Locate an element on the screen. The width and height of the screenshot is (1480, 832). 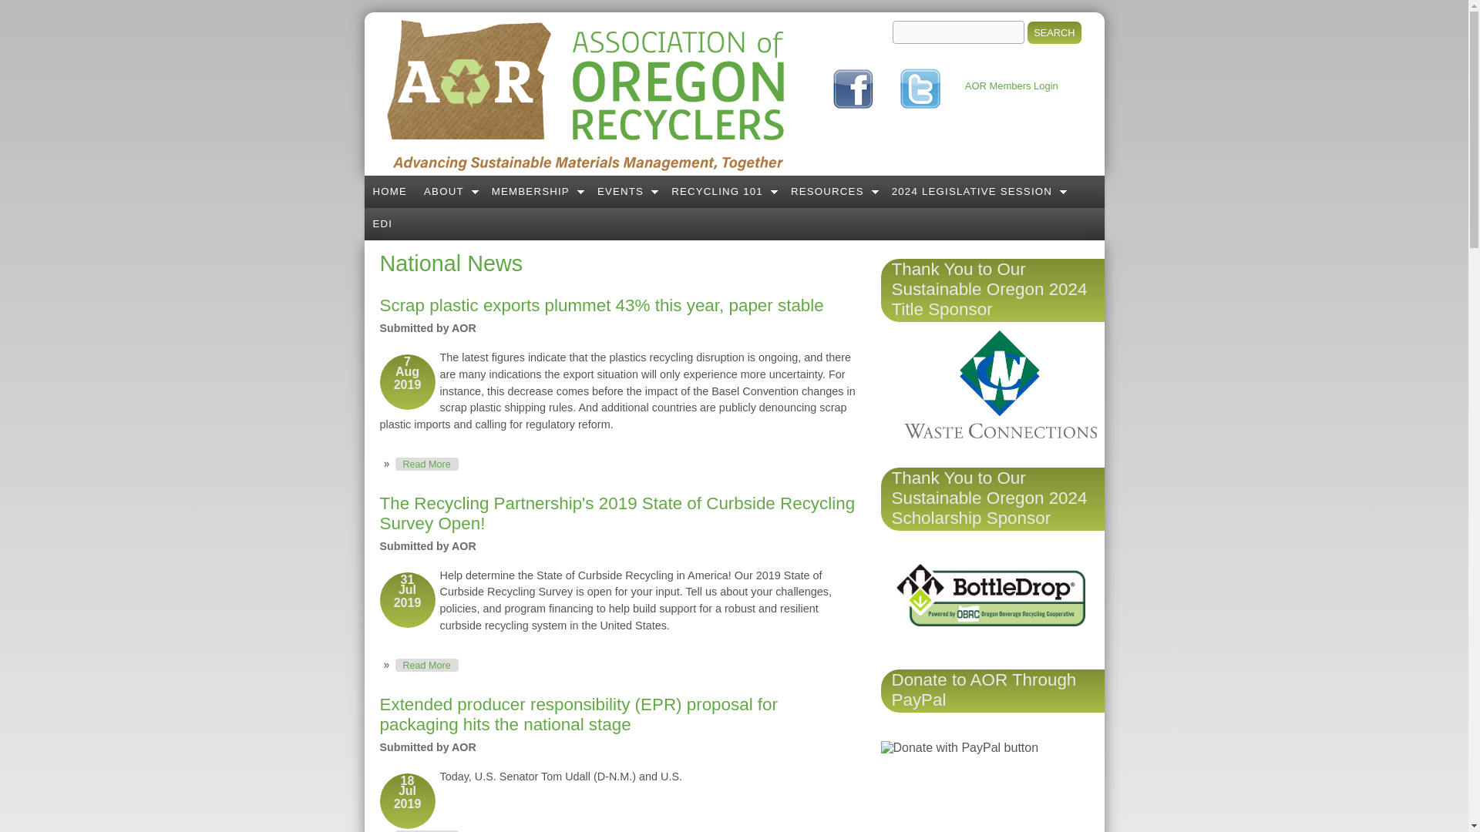
Enter the terms you wish to search for. is located at coordinates (957, 32).